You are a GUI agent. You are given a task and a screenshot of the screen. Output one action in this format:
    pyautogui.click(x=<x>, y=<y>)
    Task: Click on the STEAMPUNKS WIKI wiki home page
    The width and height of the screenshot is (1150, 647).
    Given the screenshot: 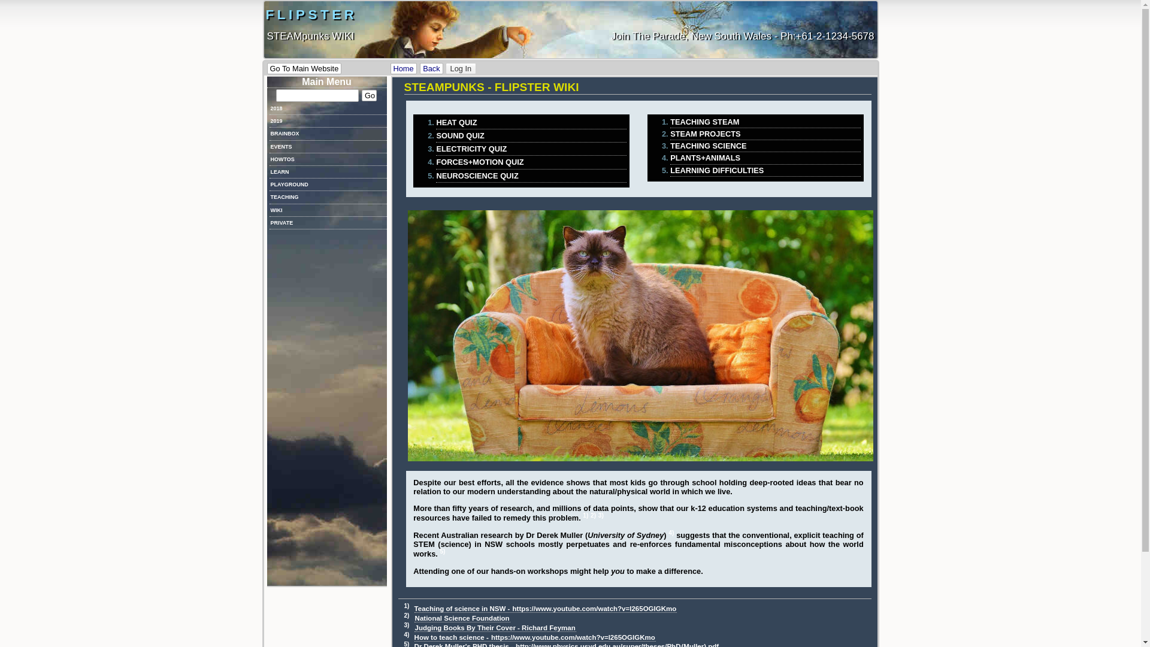 What is the action you would take?
    pyautogui.click(x=404, y=68)
    